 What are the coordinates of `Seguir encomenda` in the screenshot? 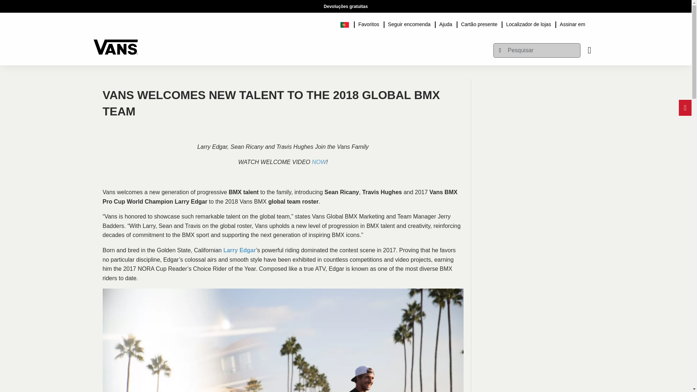 It's located at (409, 23).